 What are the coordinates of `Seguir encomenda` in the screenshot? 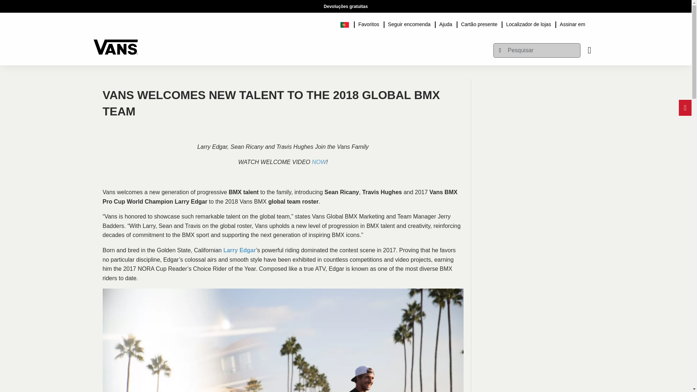 It's located at (409, 23).